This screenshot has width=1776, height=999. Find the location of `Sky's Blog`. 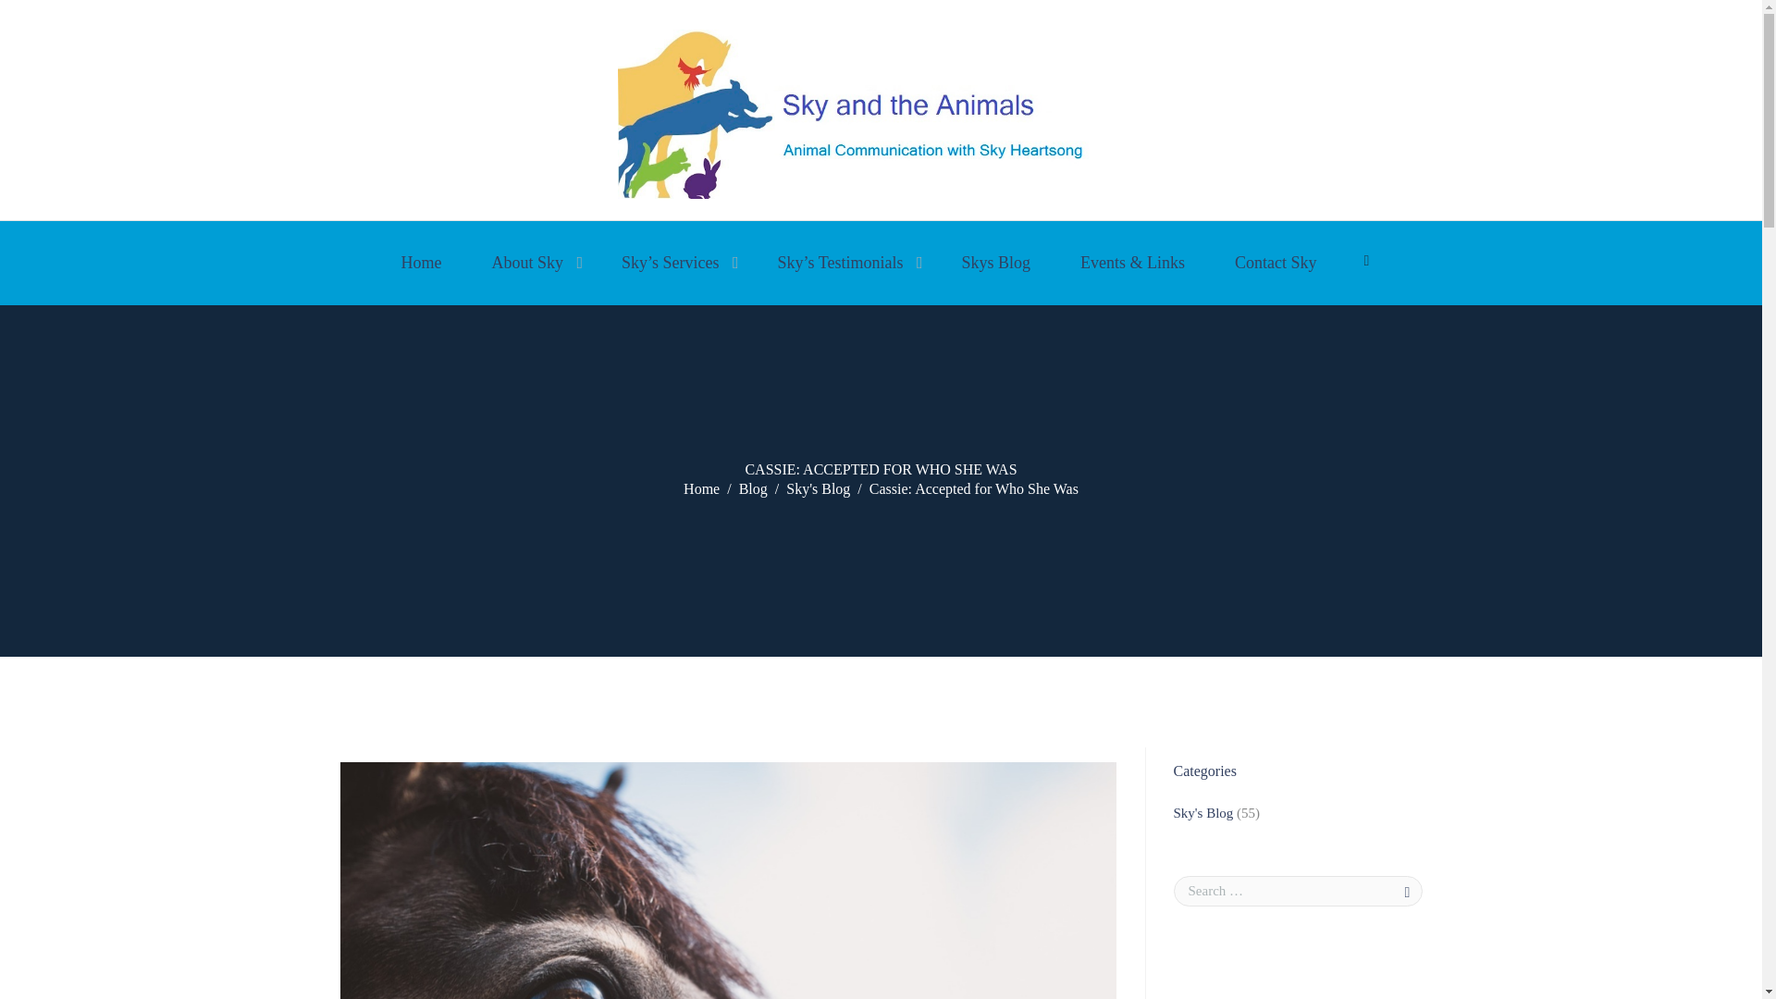

Sky's Blog is located at coordinates (818, 489).